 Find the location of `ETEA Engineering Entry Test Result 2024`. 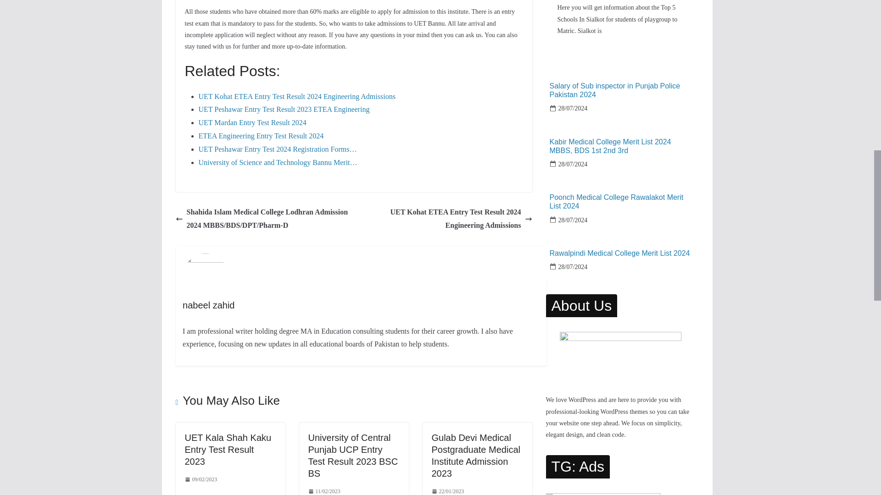

ETEA Engineering Entry Test Result 2024 is located at coordinates (261, 136).